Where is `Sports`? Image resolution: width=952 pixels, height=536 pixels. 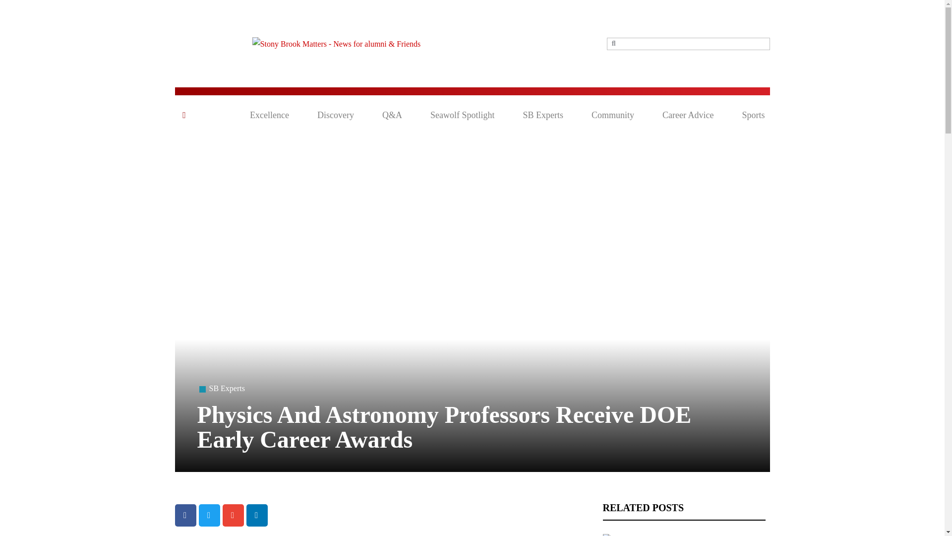 Sports is located at coordinates (753, 115).